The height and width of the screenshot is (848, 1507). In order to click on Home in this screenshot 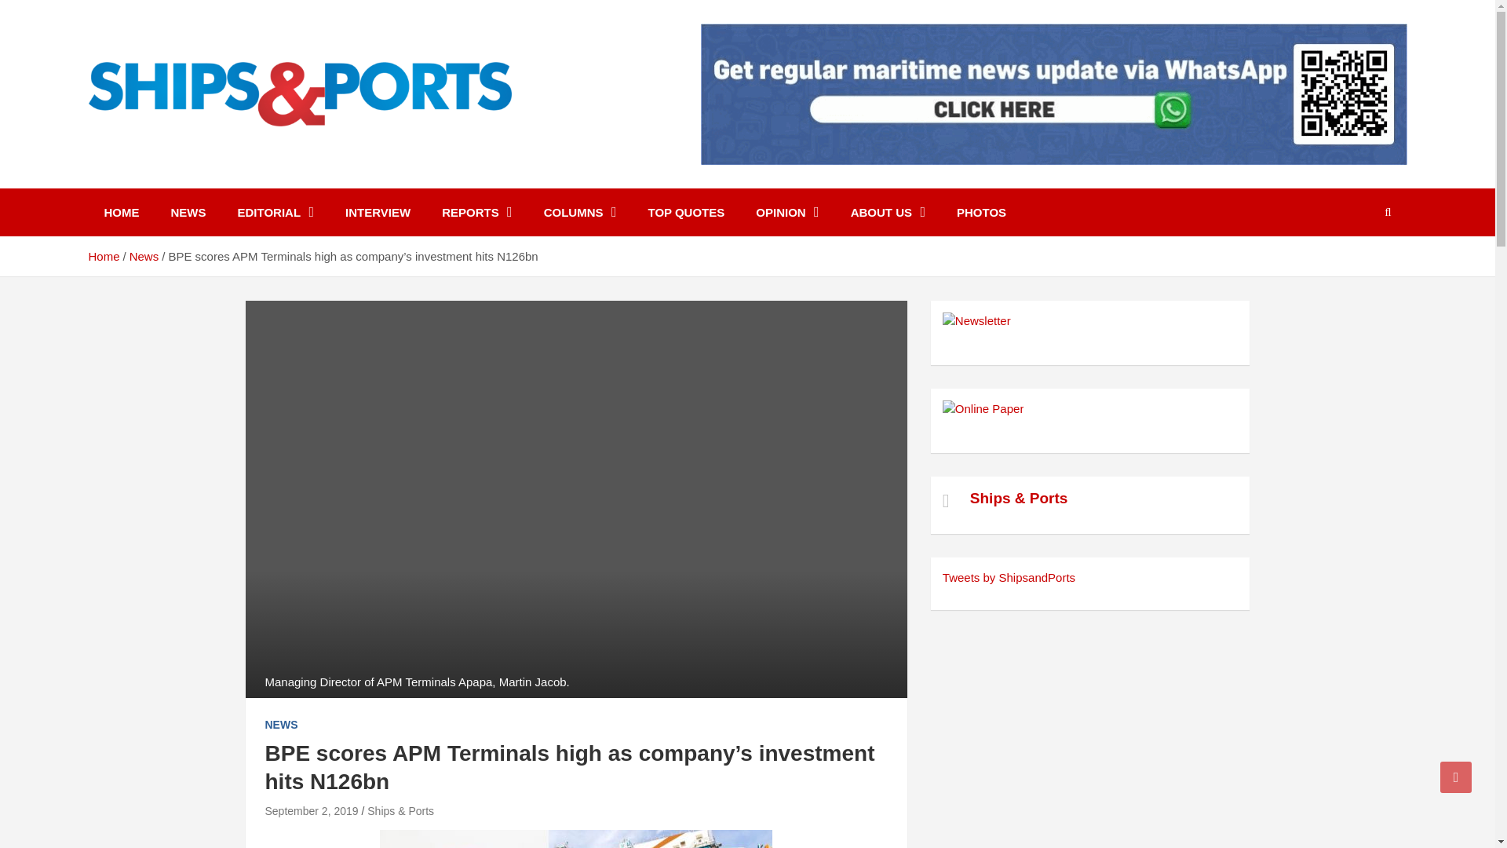, I will do `click(103, 256)`.